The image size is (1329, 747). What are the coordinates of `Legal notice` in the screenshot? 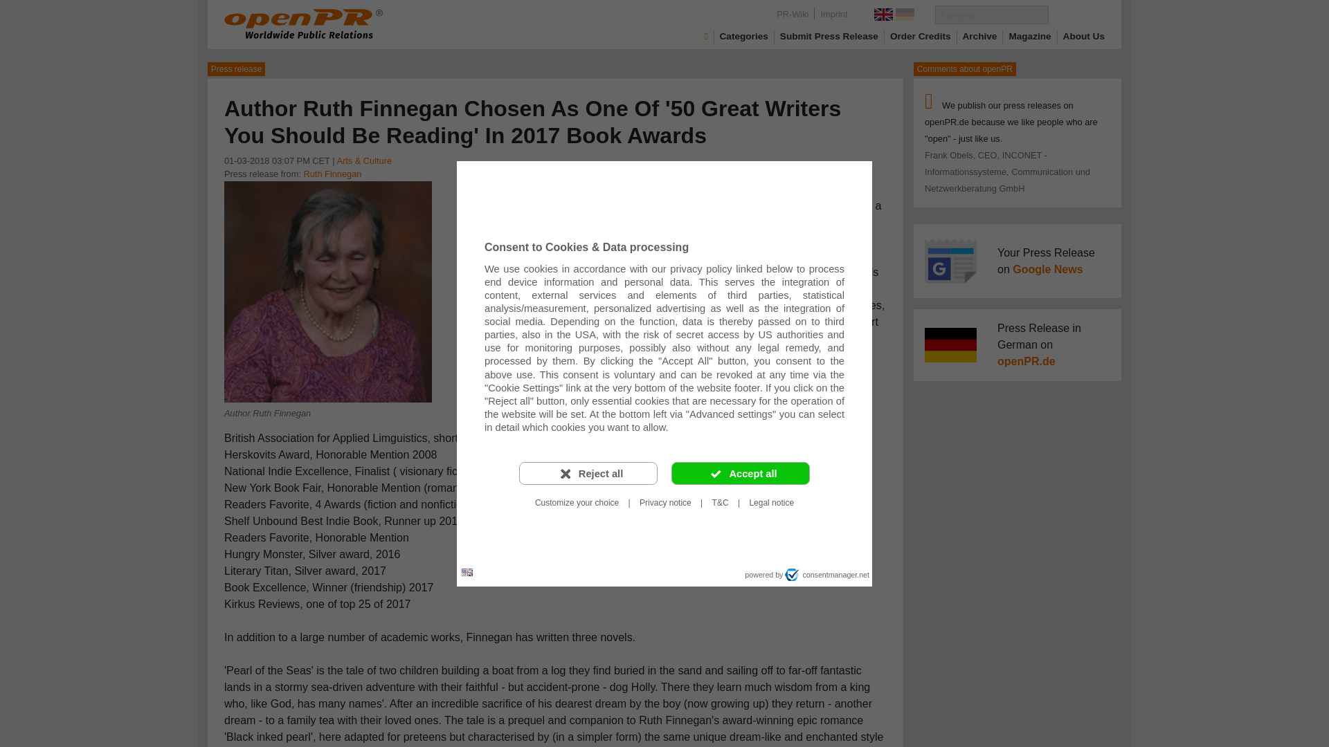 It's located at (771, 502).